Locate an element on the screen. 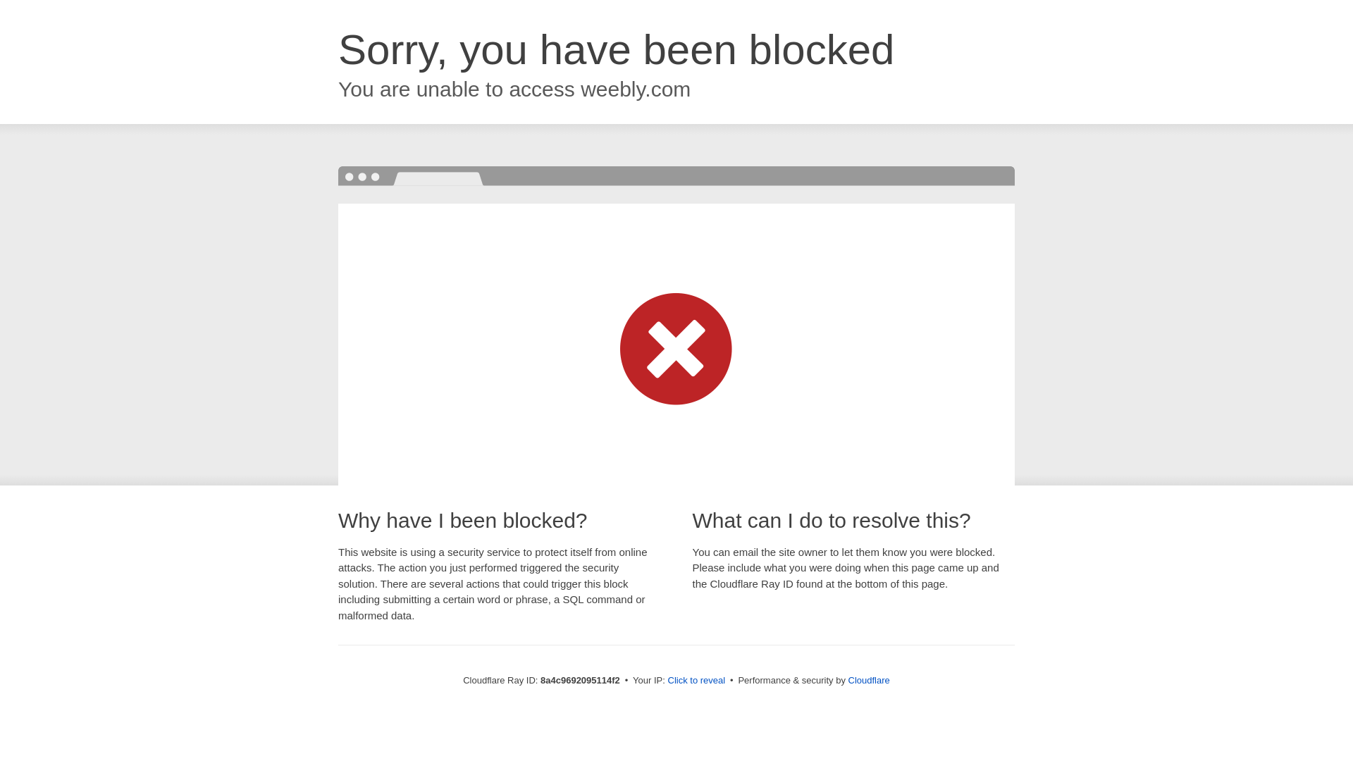  Cloudflare is located at coordinates (869, 680).